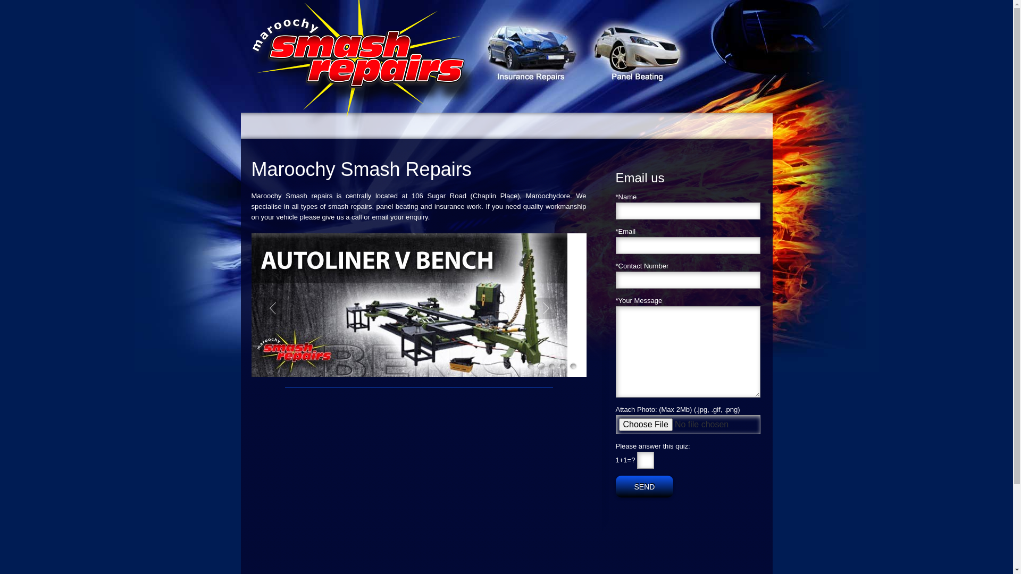 This screenshot has width=1021, height=574. What do you see at coordinates (563, 366) in the screenshot?
I see `4` at bounding box center [563, 366].